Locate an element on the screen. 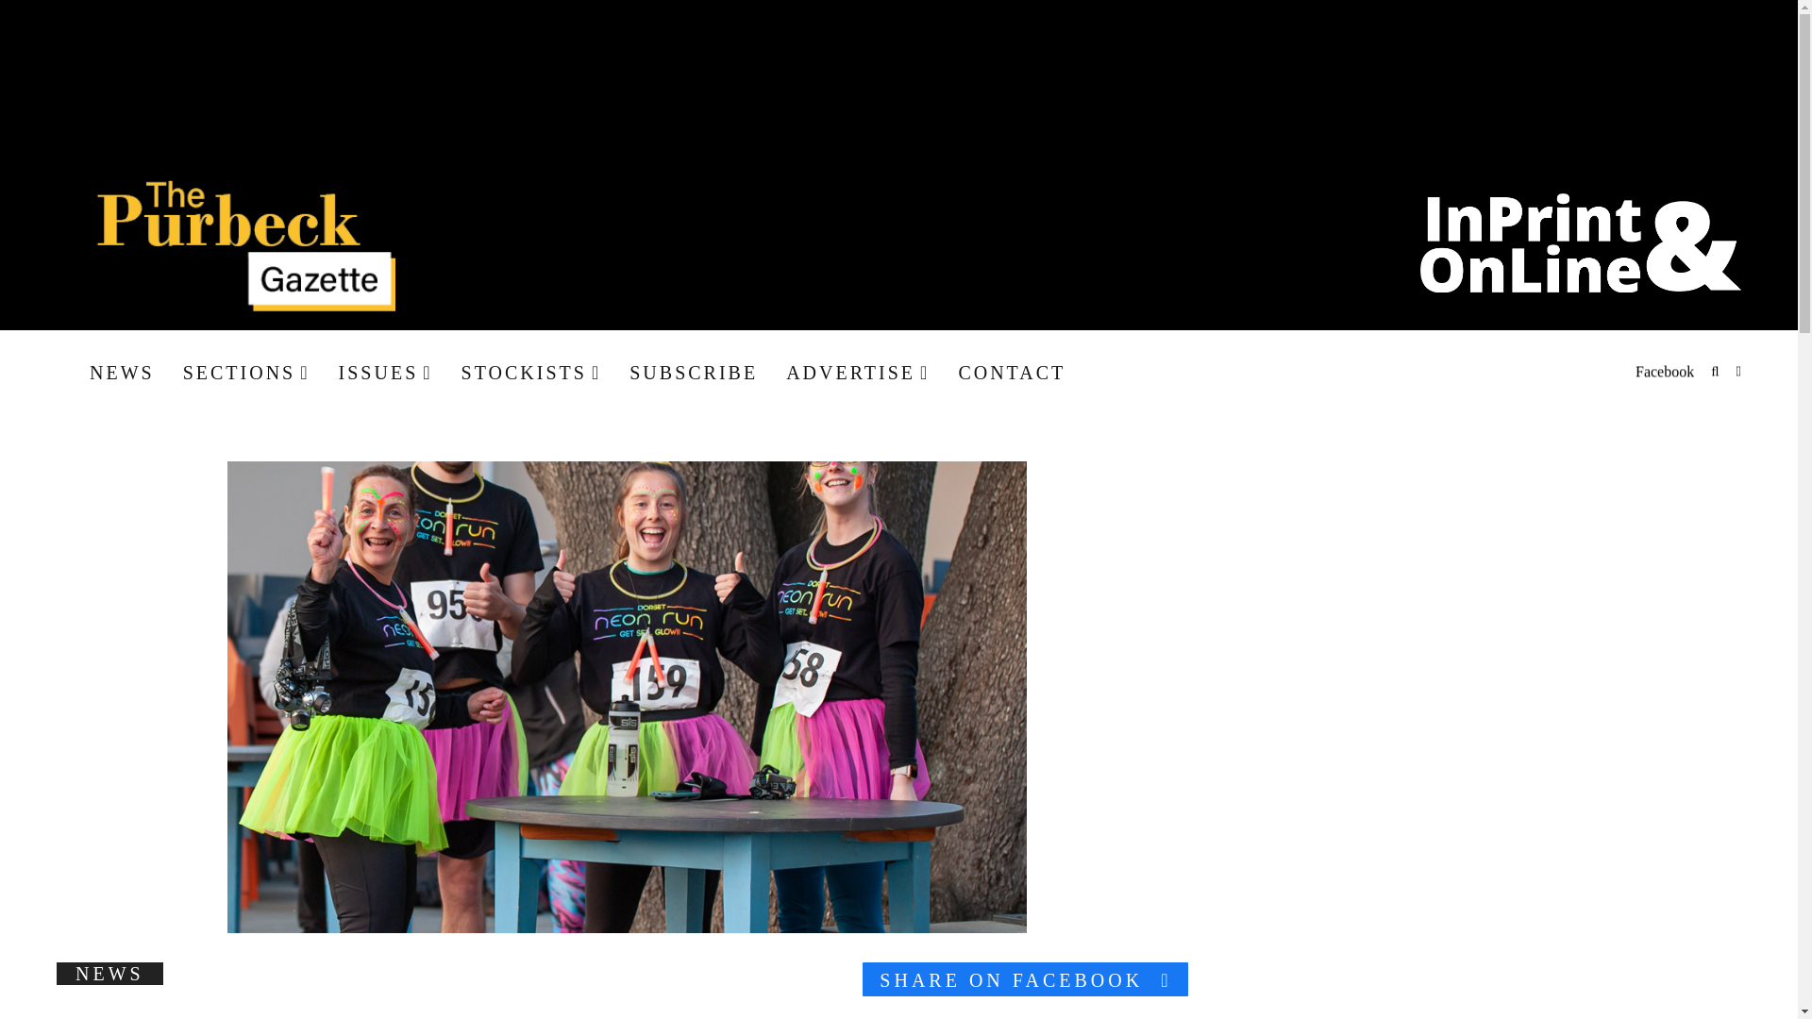 The width and height of the screenshot is (1812, 1019). SECTIONS is located at coordinates (245, 372).